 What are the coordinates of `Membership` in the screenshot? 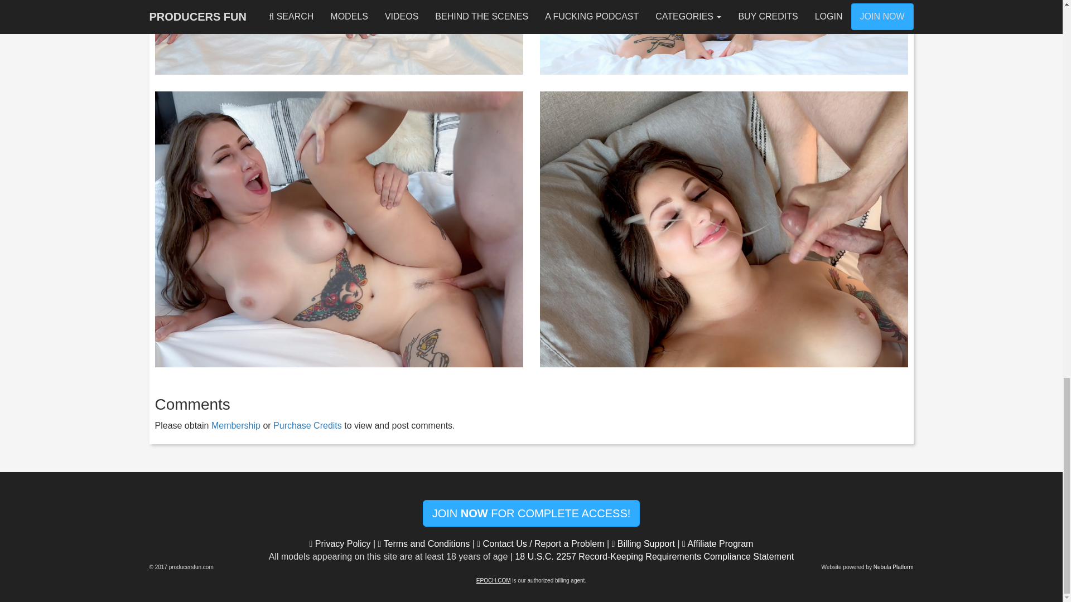 It's located at (235, 425).